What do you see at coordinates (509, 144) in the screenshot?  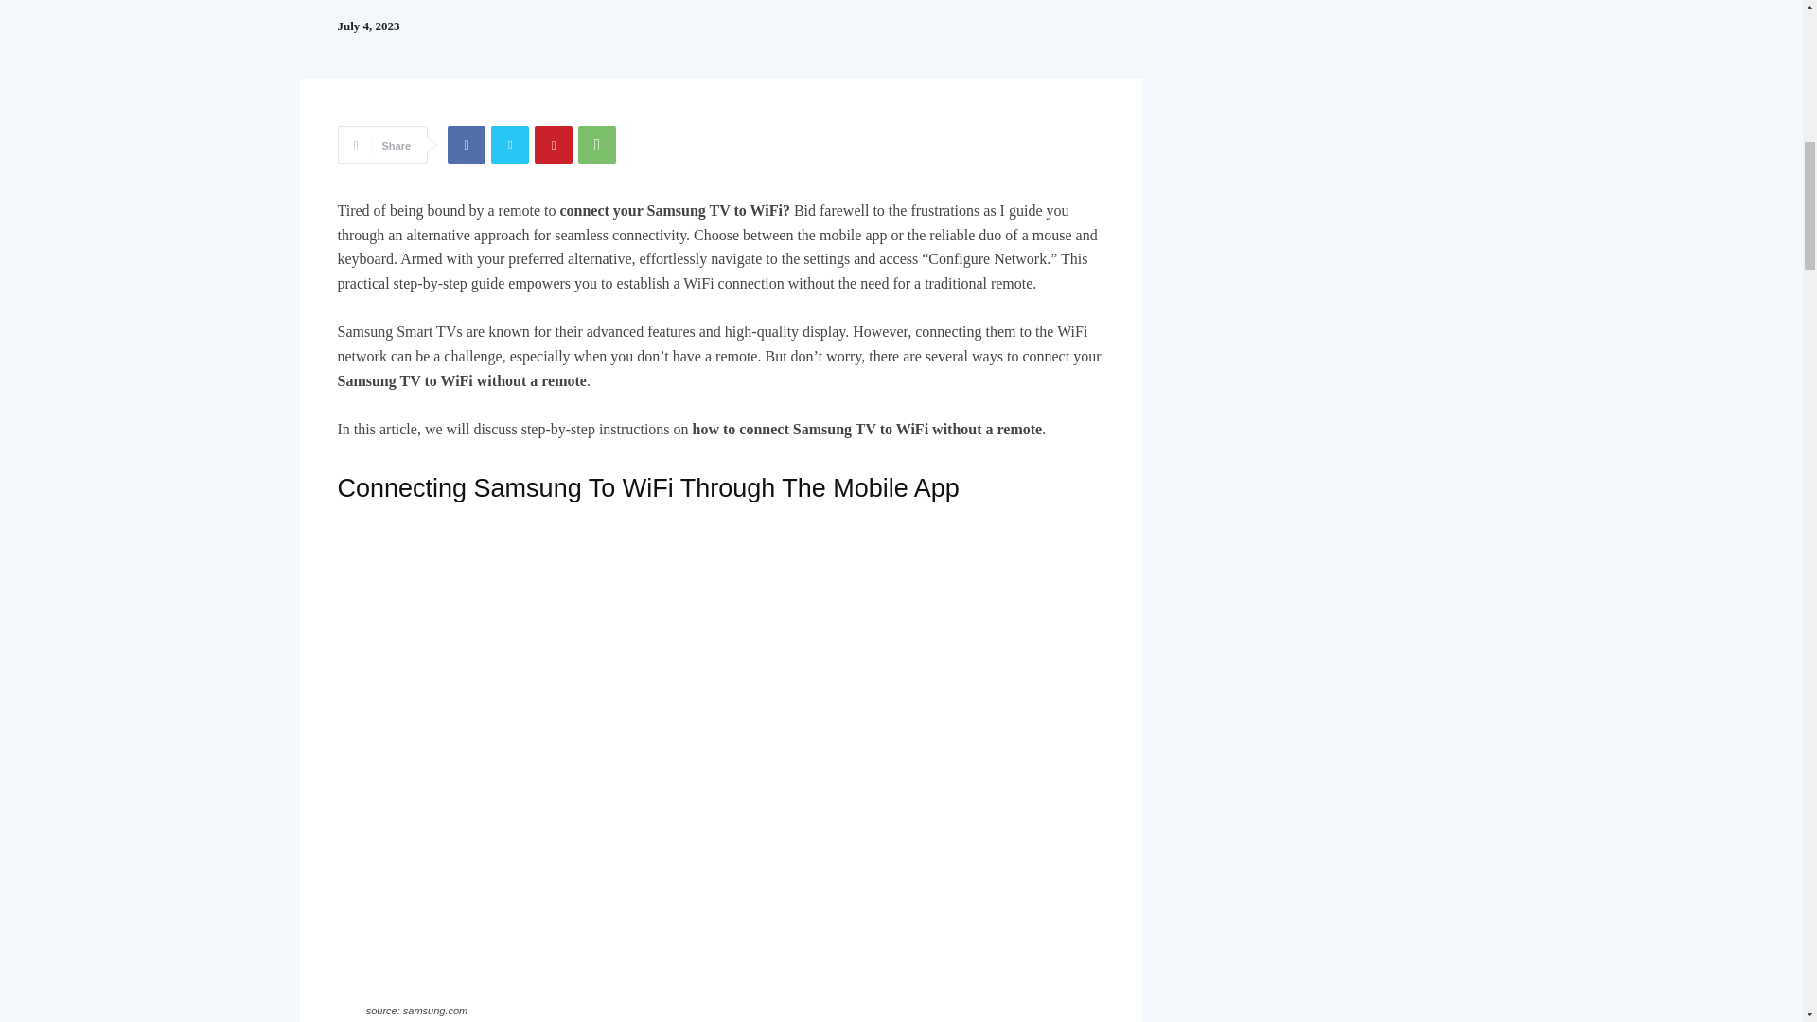 I see `Twitter` at bounding box center [509, 144].